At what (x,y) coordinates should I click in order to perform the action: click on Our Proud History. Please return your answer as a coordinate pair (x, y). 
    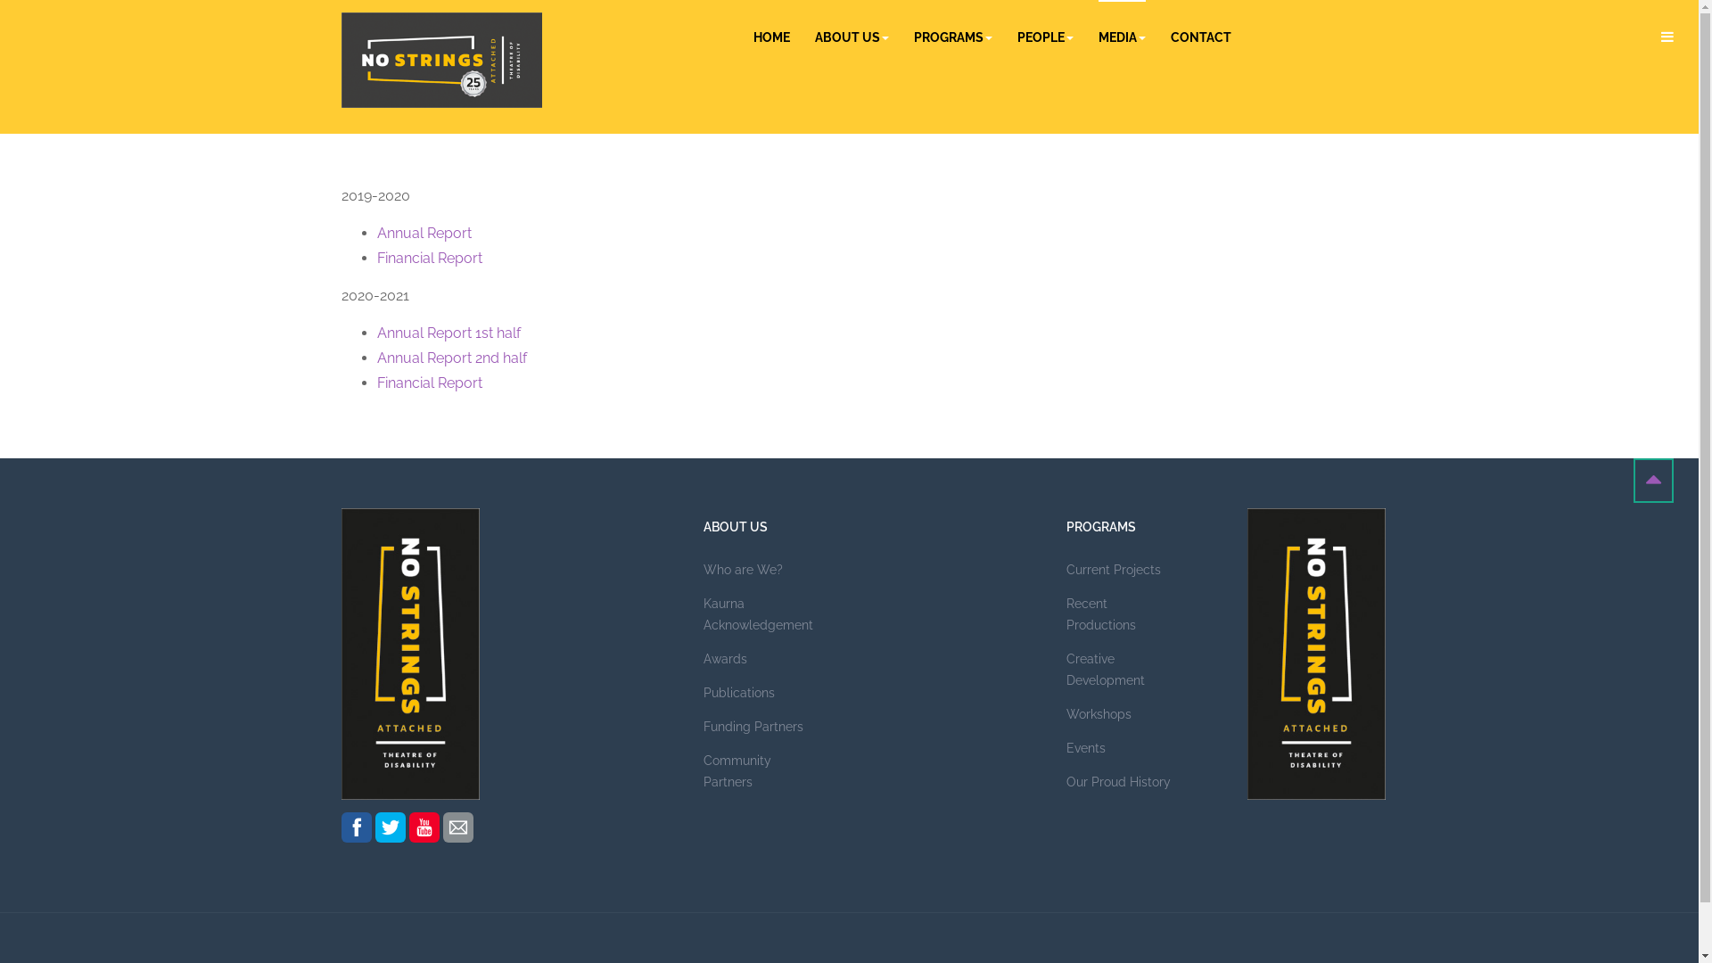
    Looking at the image, I should click on (1122, 788).